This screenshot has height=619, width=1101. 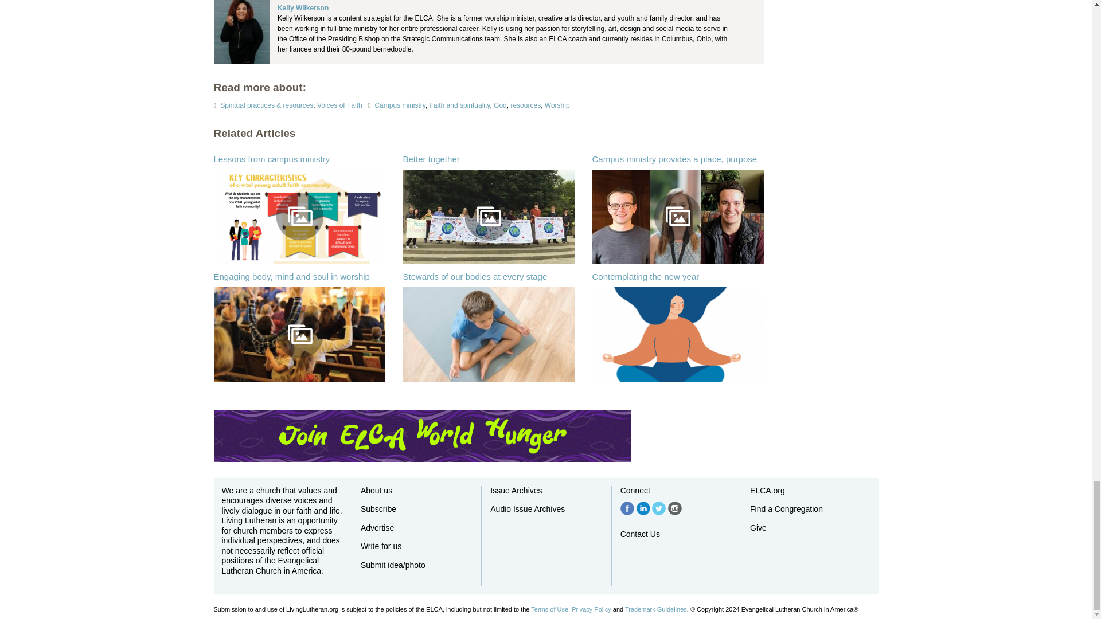 I want to click on Better together, so click(x=489, y=217).